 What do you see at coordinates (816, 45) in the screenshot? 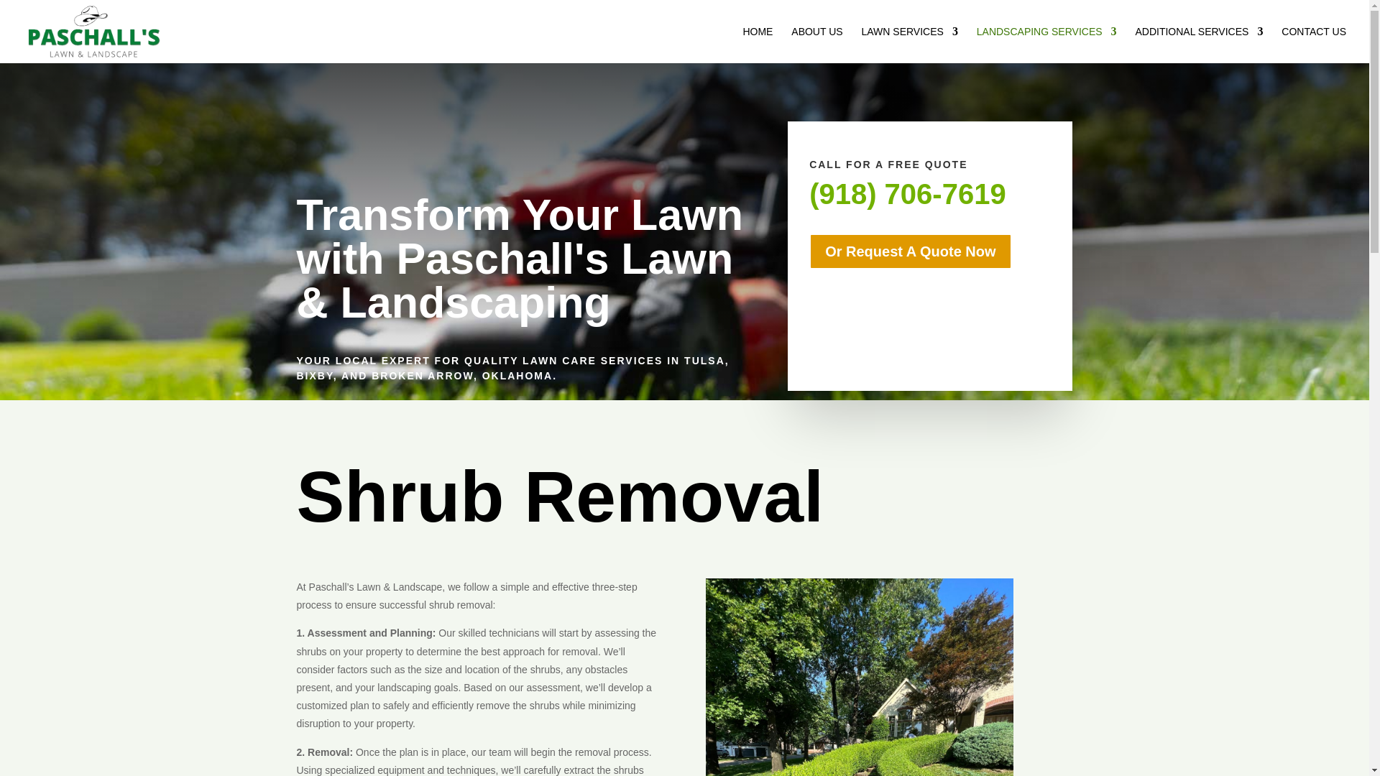
I see `ABOUT US` at bounding box center [816, 45].